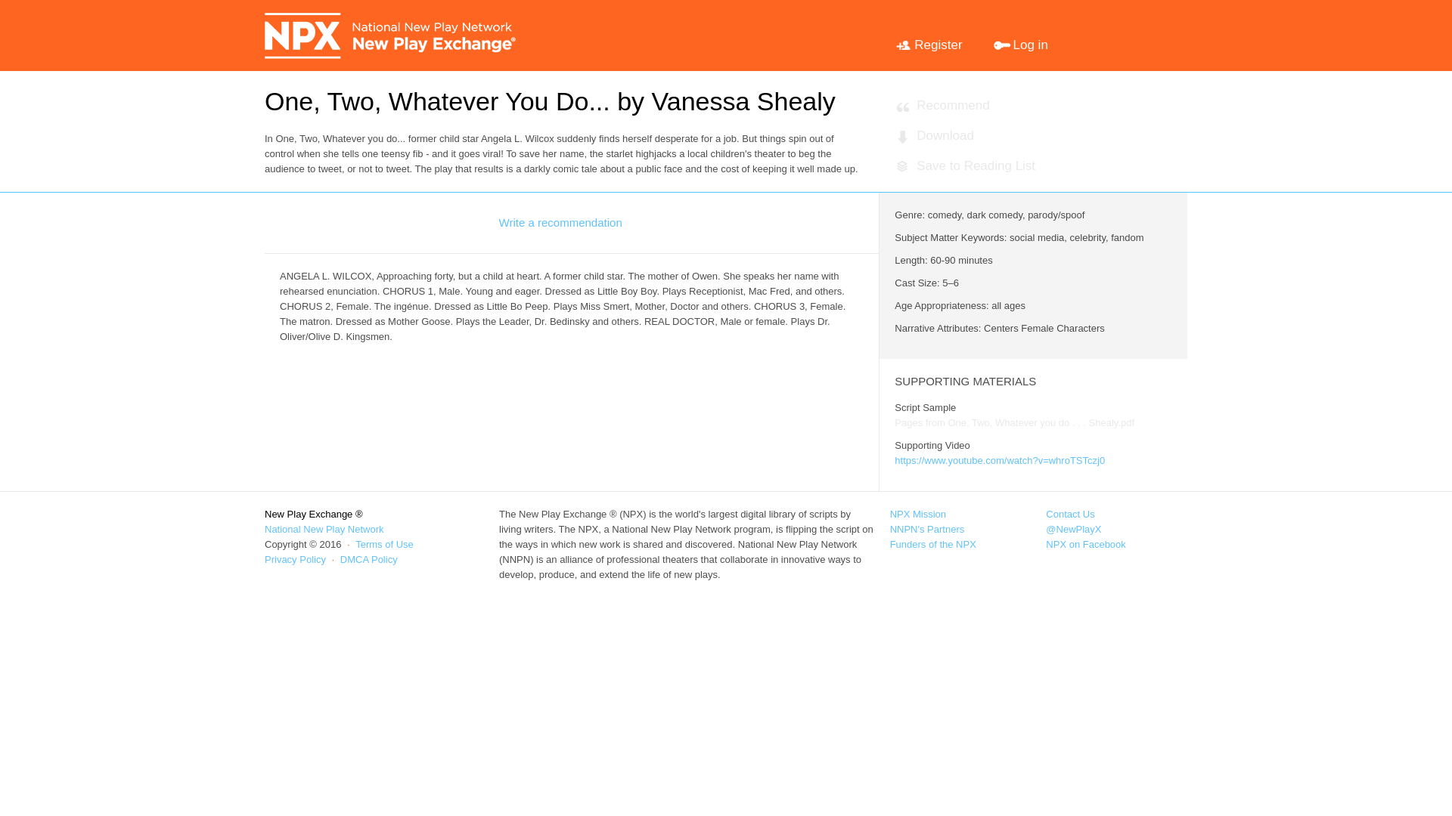  I want to click on Return to the New Play Exchange home page, so click(391, 36).